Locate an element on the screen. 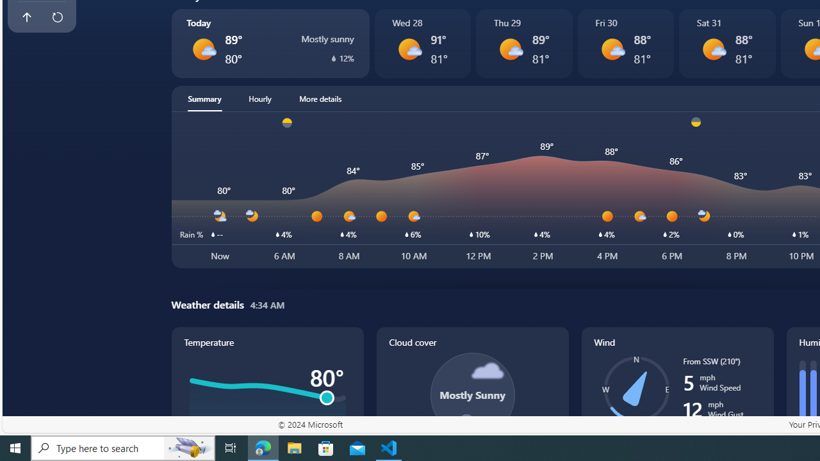 The width and height of the screenshot is (820, 461). Mostly sunny is located at coordinates (714, 49).